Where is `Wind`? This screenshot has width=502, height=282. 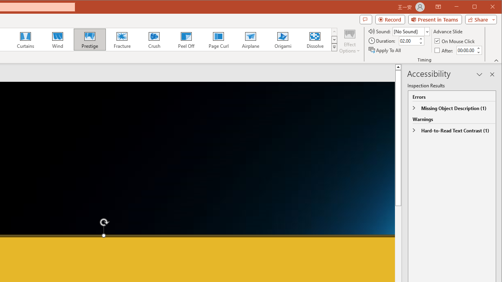 Wind is located at coordinates (58, 39).